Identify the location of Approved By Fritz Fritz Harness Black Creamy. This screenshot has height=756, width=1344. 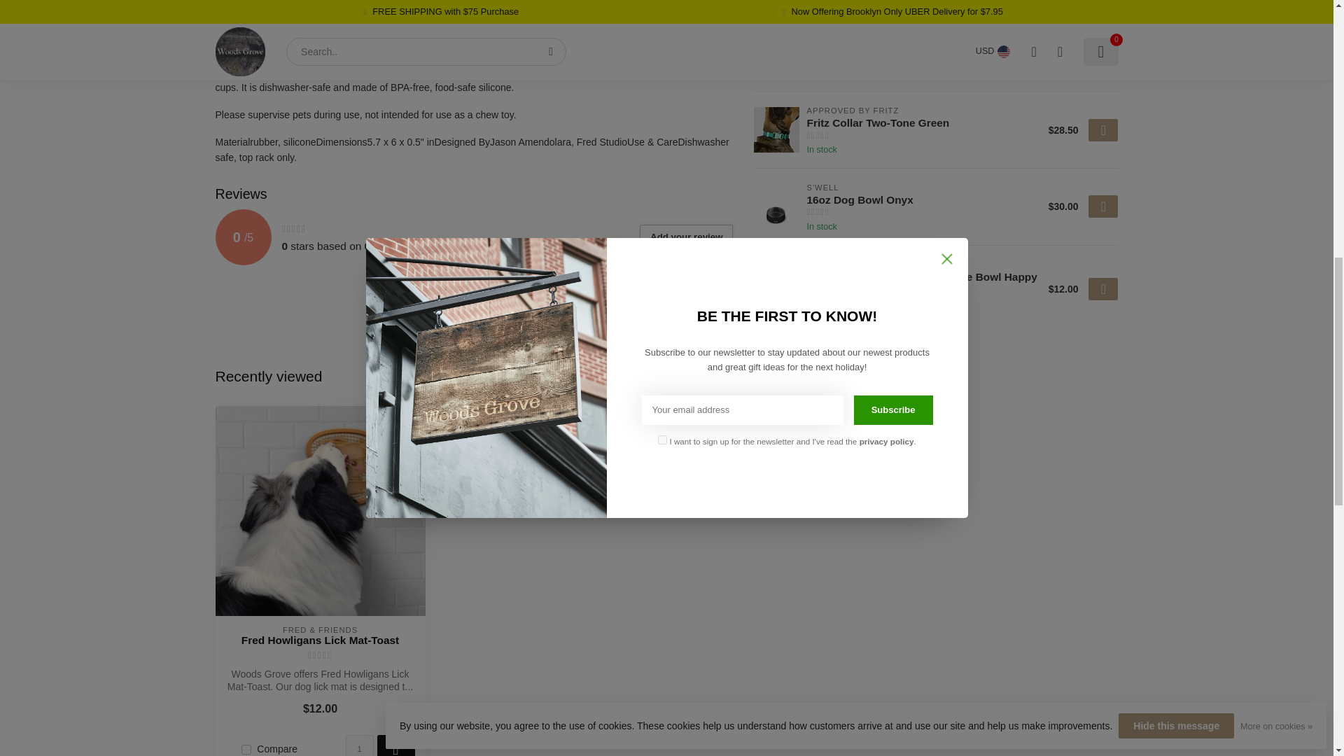
(777, 53).